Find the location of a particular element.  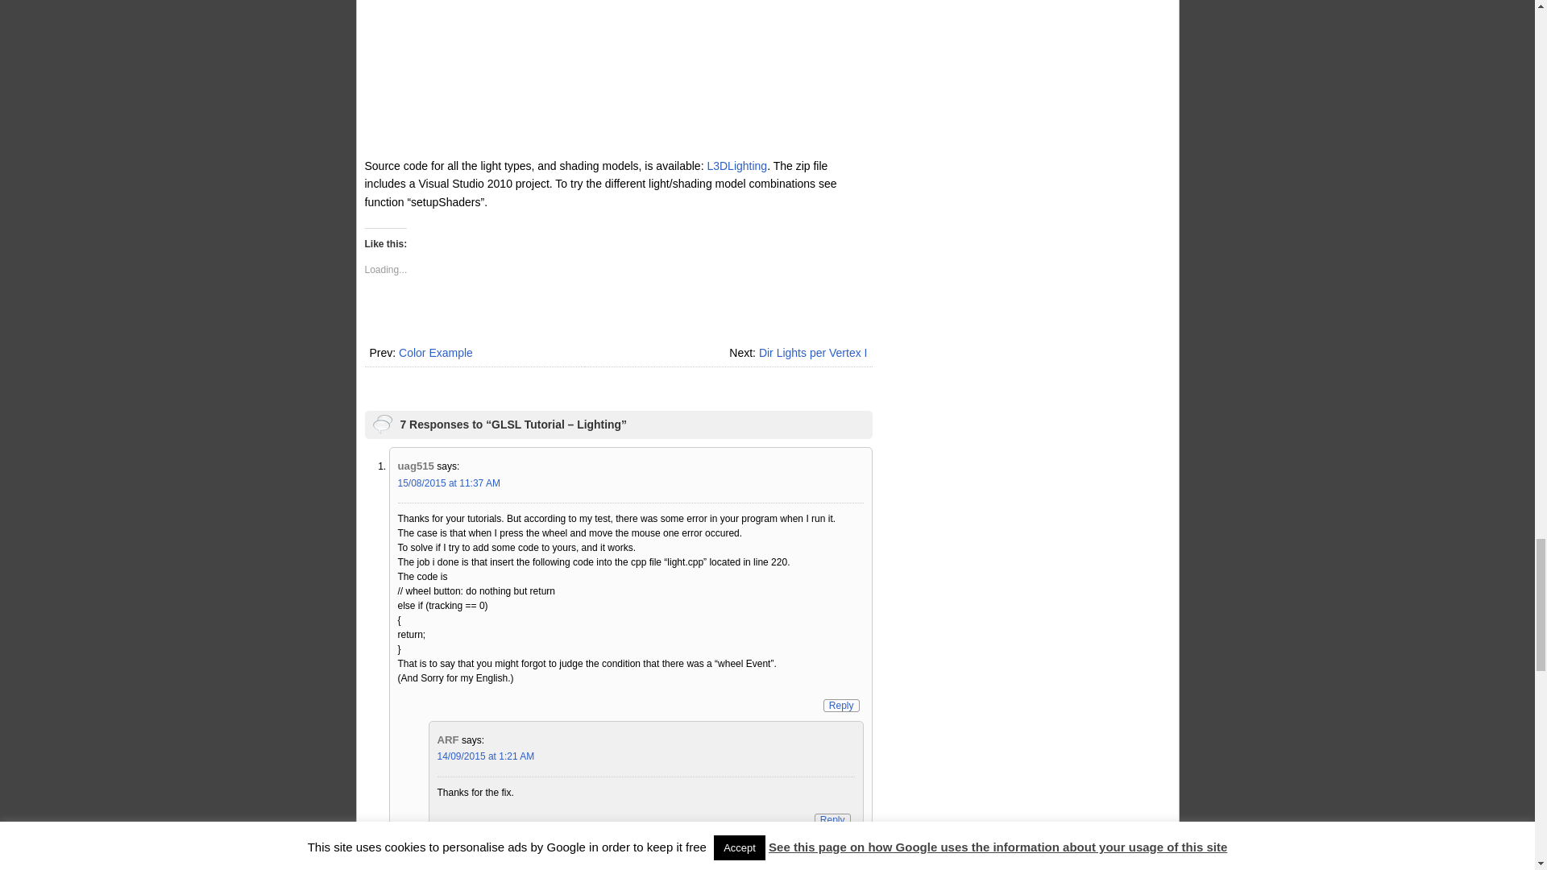

uag515 is located at coordinates (416, 466).